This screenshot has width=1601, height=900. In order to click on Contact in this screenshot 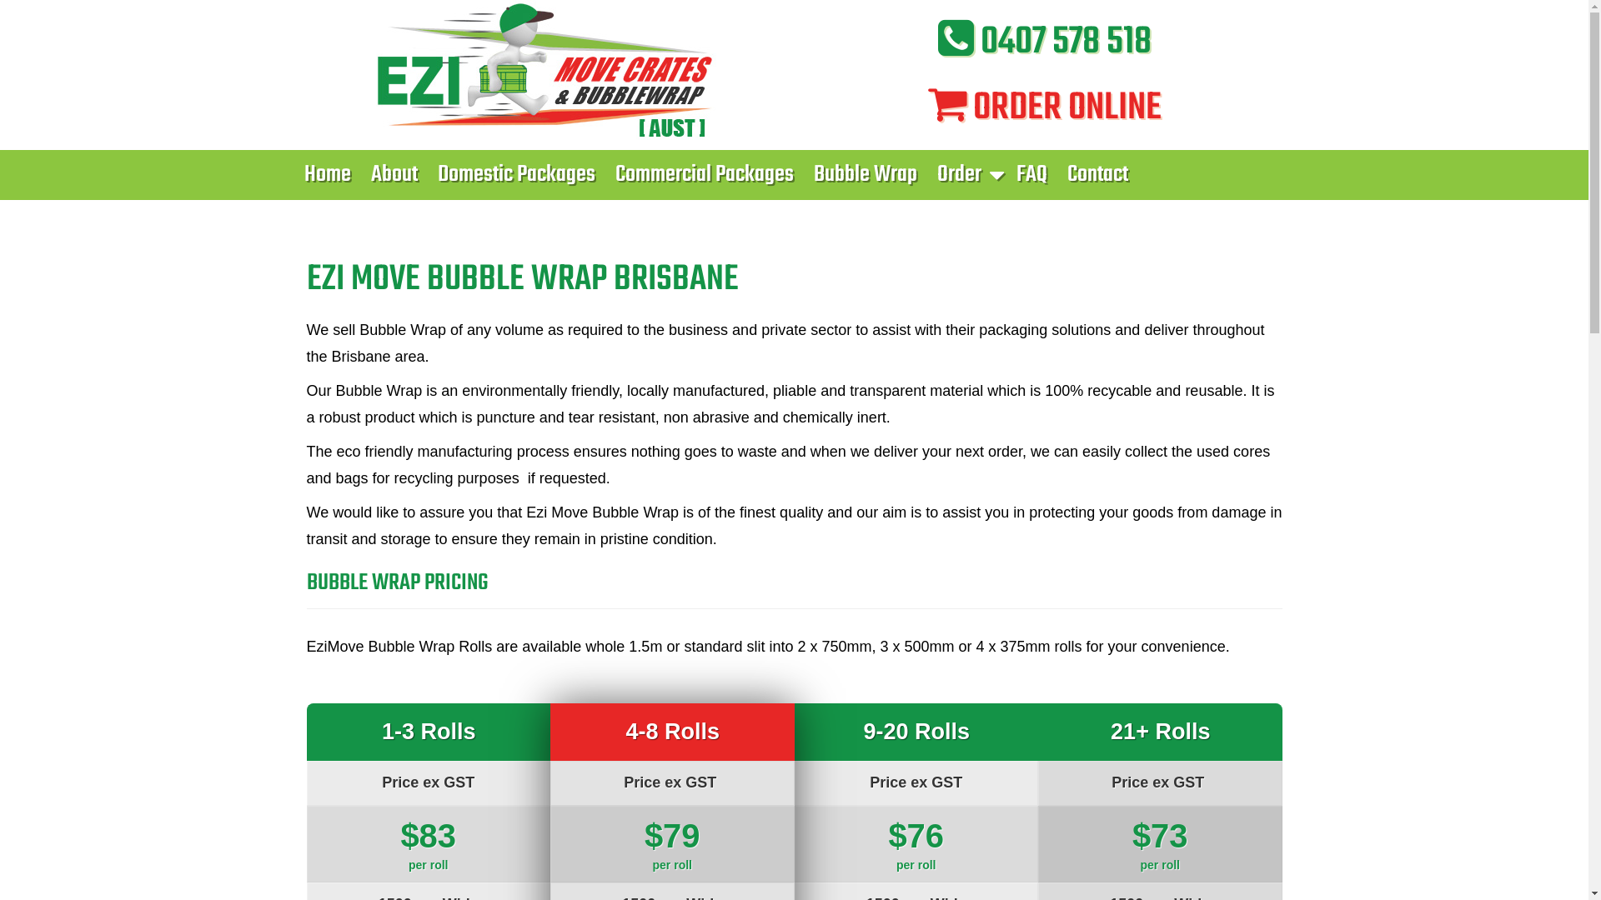, I will do `click(1097, 175)`.